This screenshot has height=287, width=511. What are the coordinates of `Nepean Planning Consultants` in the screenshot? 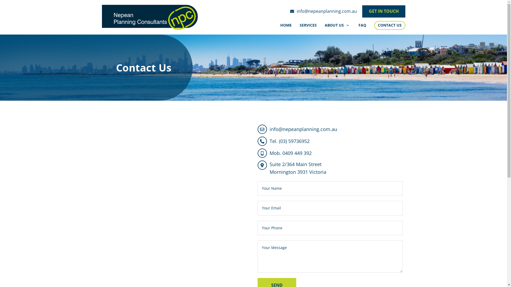 It's located at (150, 17).